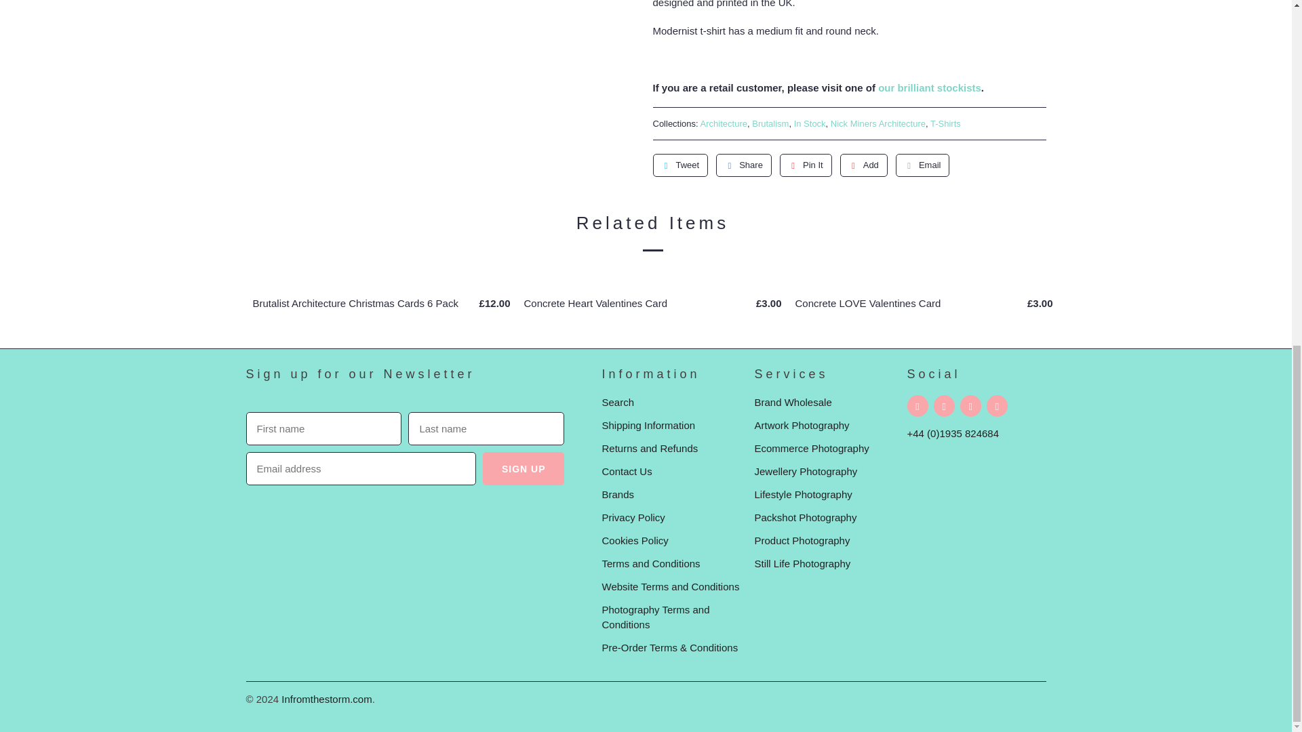 The height and width of the screenshot is (732, 1302). I want to click on T-Shirts, so click(945, 123).